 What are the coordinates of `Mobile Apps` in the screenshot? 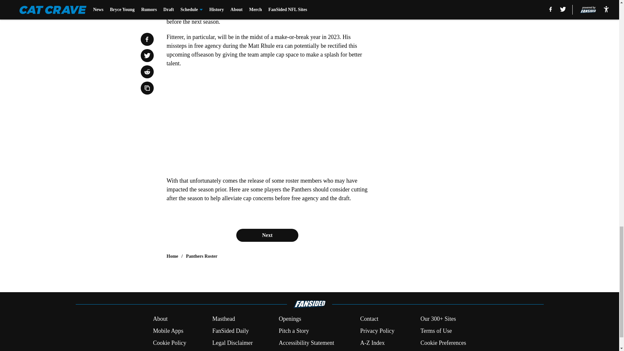 It's located at (168, 331).